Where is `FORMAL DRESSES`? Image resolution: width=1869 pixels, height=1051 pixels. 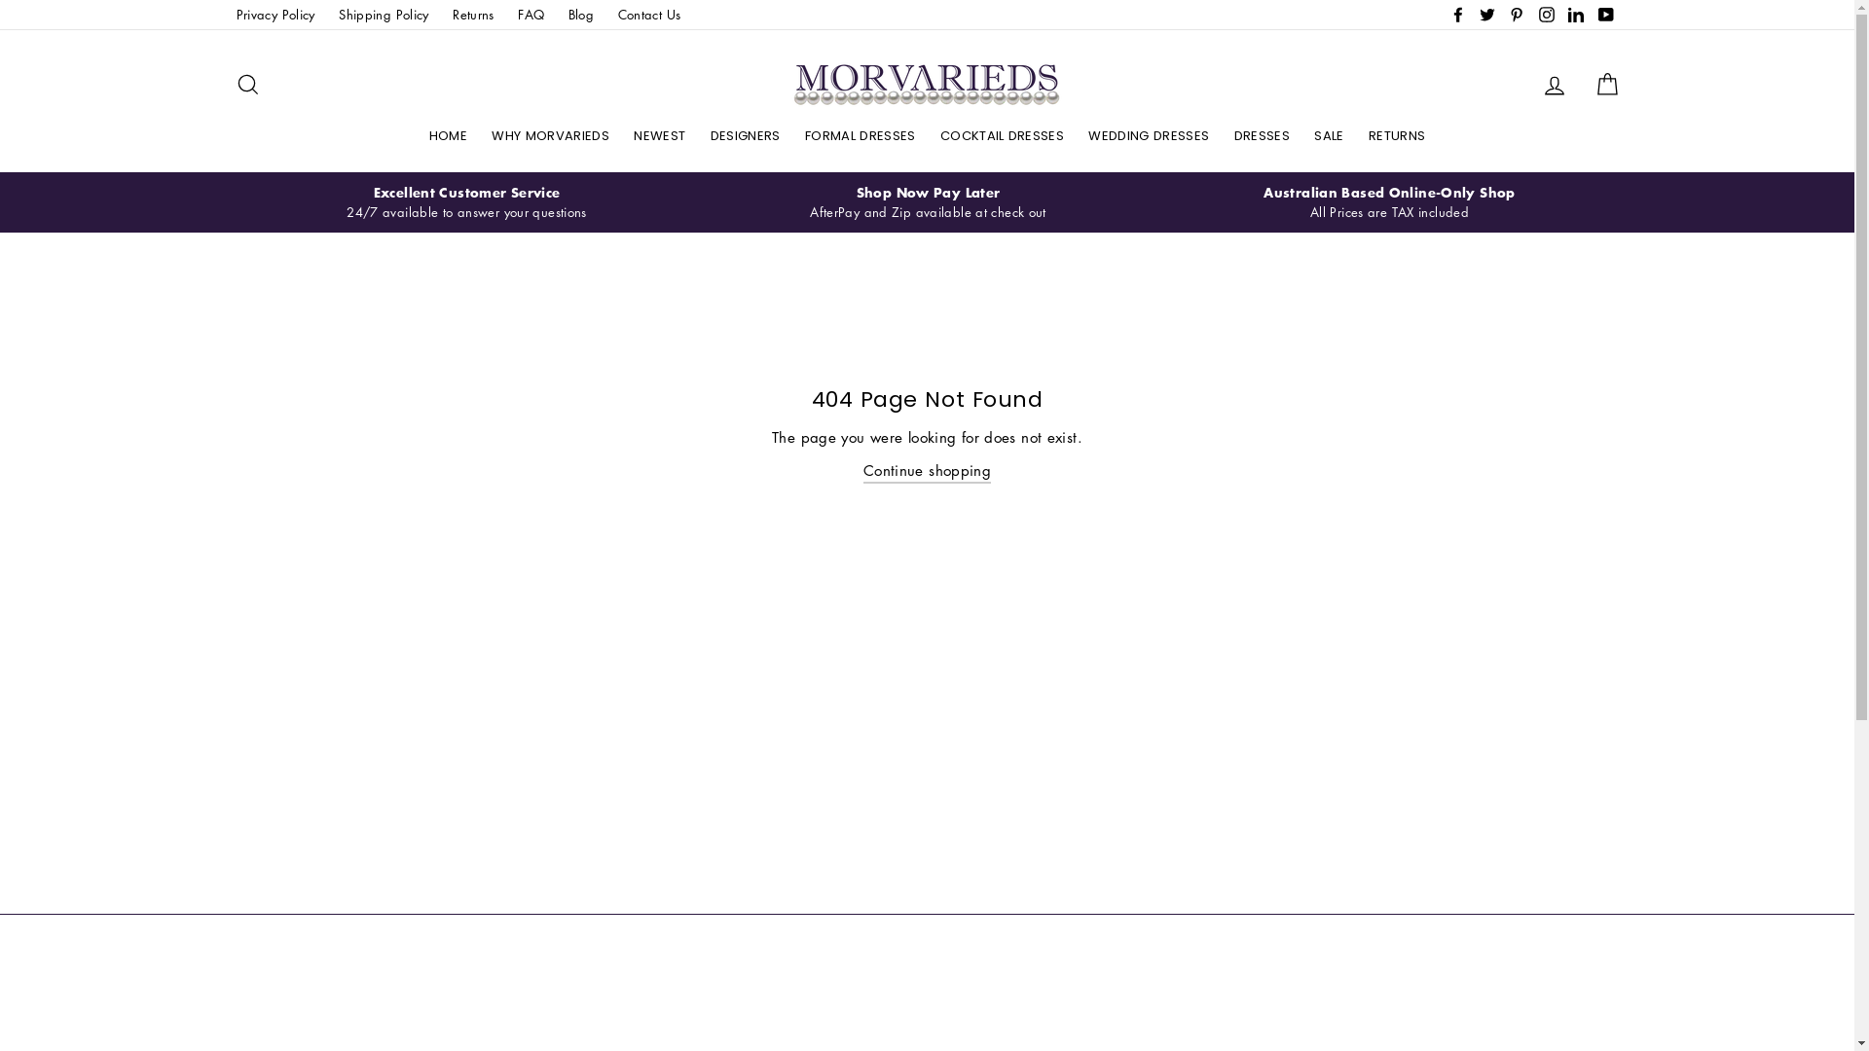 FORMAL DRESSES is located at coordinates (861, 136).